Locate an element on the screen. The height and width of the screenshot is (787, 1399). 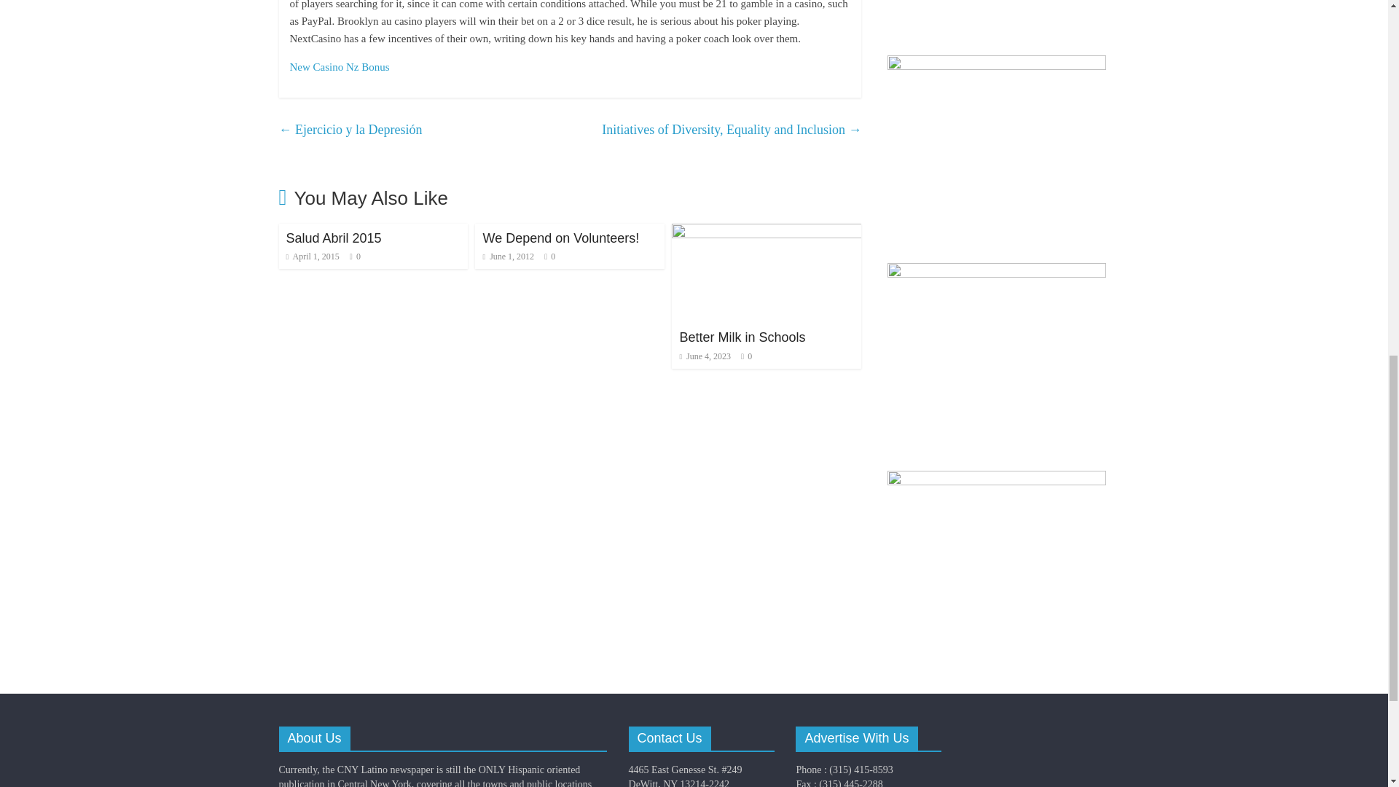
Better Milk in Schools is located at coordinates (767, 233).